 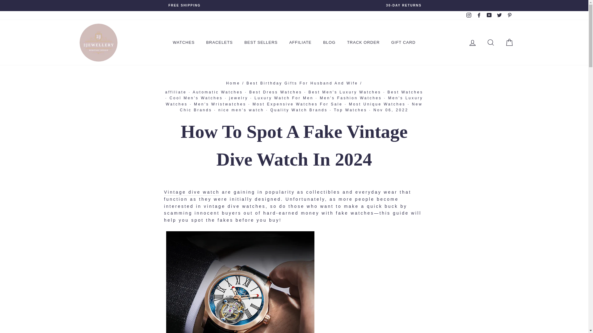 I want to click on Facebook, so click(x=479, y=15).